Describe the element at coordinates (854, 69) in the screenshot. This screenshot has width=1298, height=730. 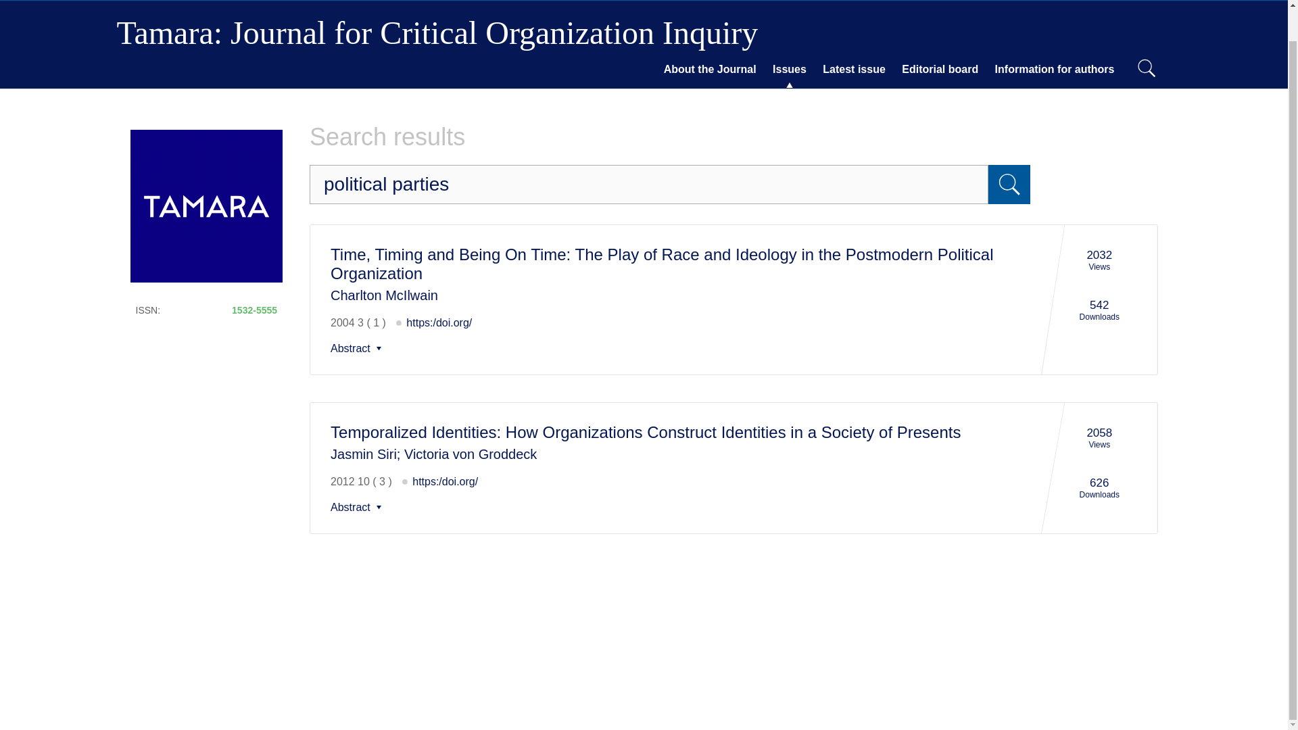
I see `Latest issue` at that location.